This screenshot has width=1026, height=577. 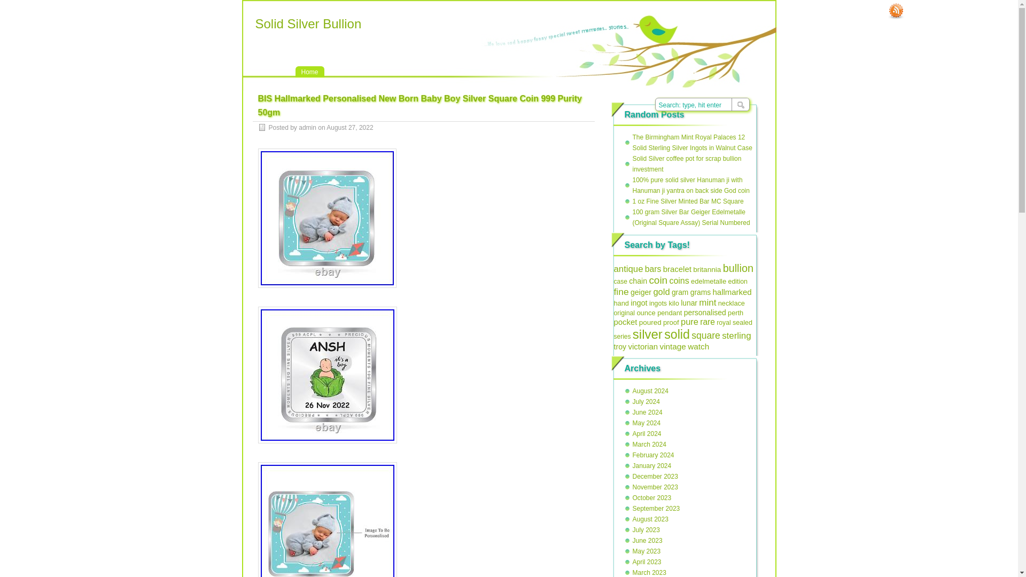 What do you see at coordinates (309, 72) in the screenshot?
I see `Home` at bounding box center [309, 72].